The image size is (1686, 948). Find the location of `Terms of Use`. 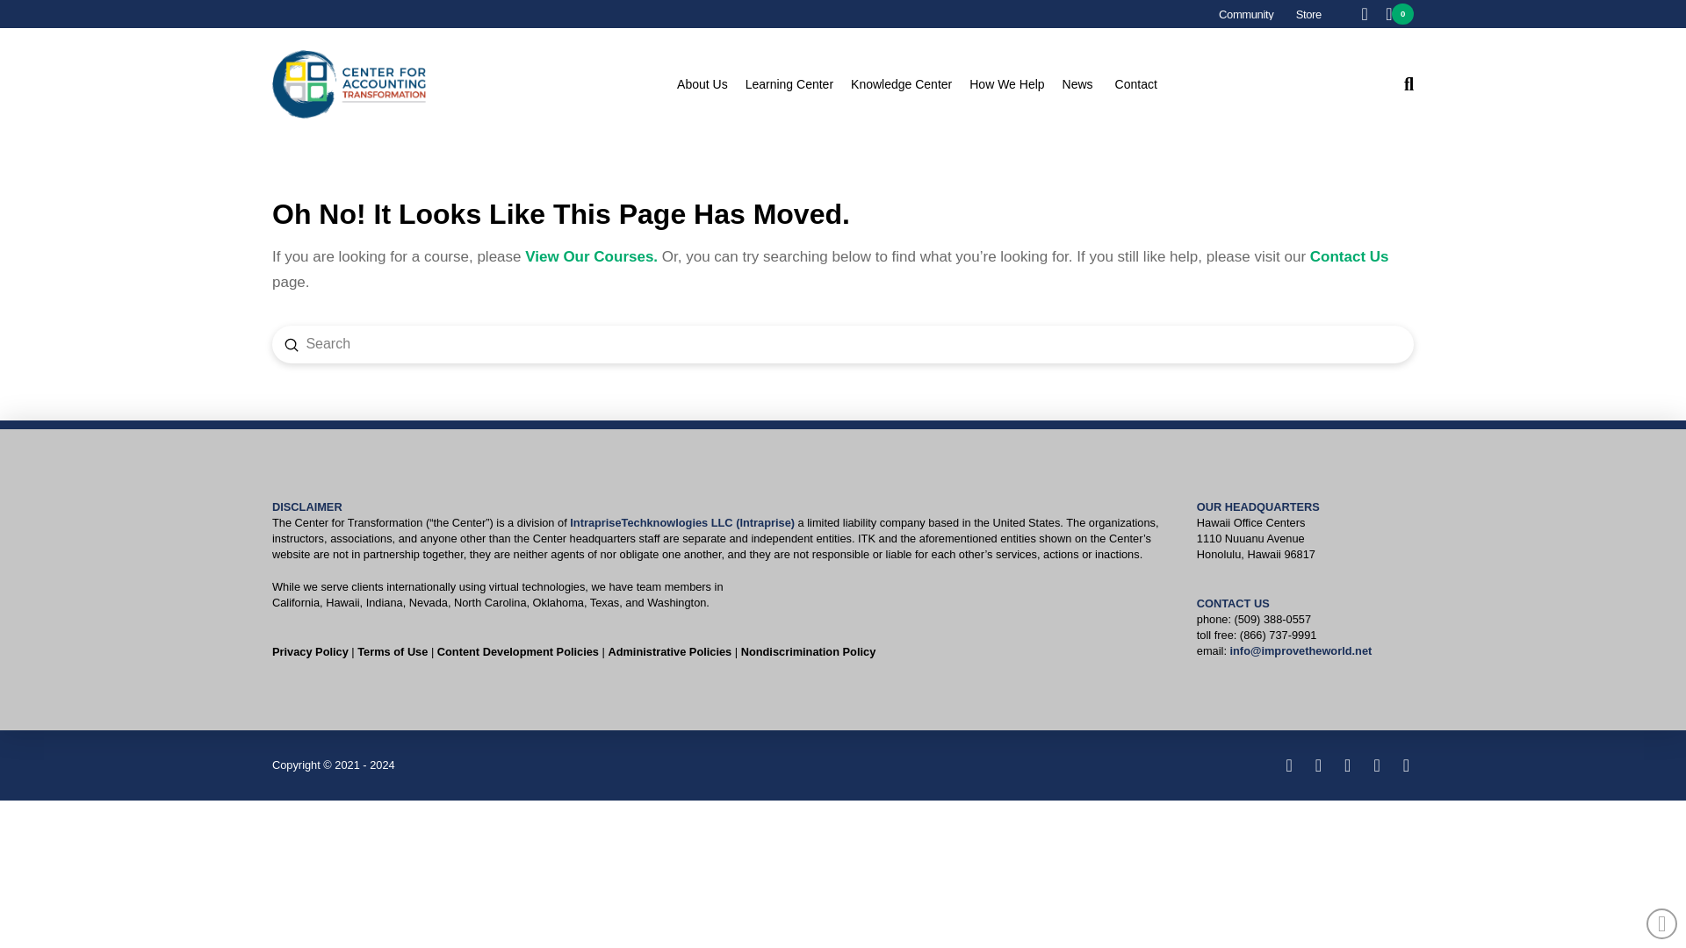

Terms of Use is located at coordinates (393, 651).